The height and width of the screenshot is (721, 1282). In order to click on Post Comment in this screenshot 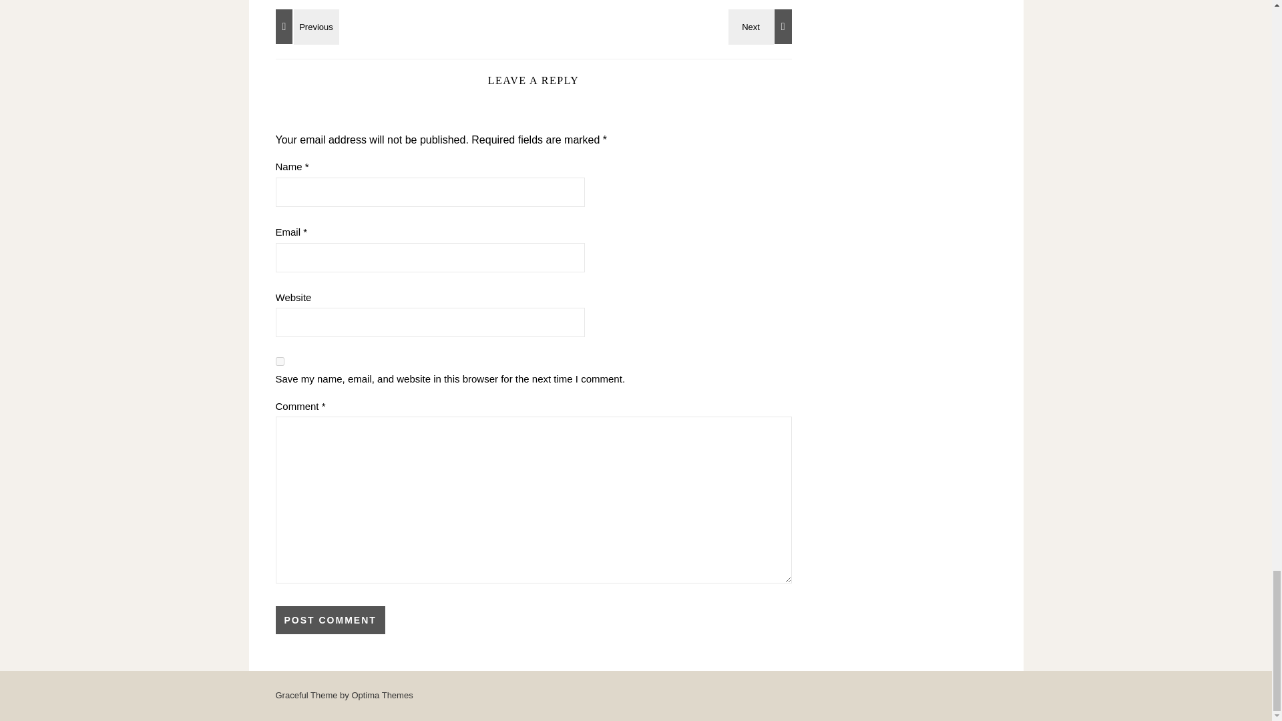, I will do `click(330, 620)`.